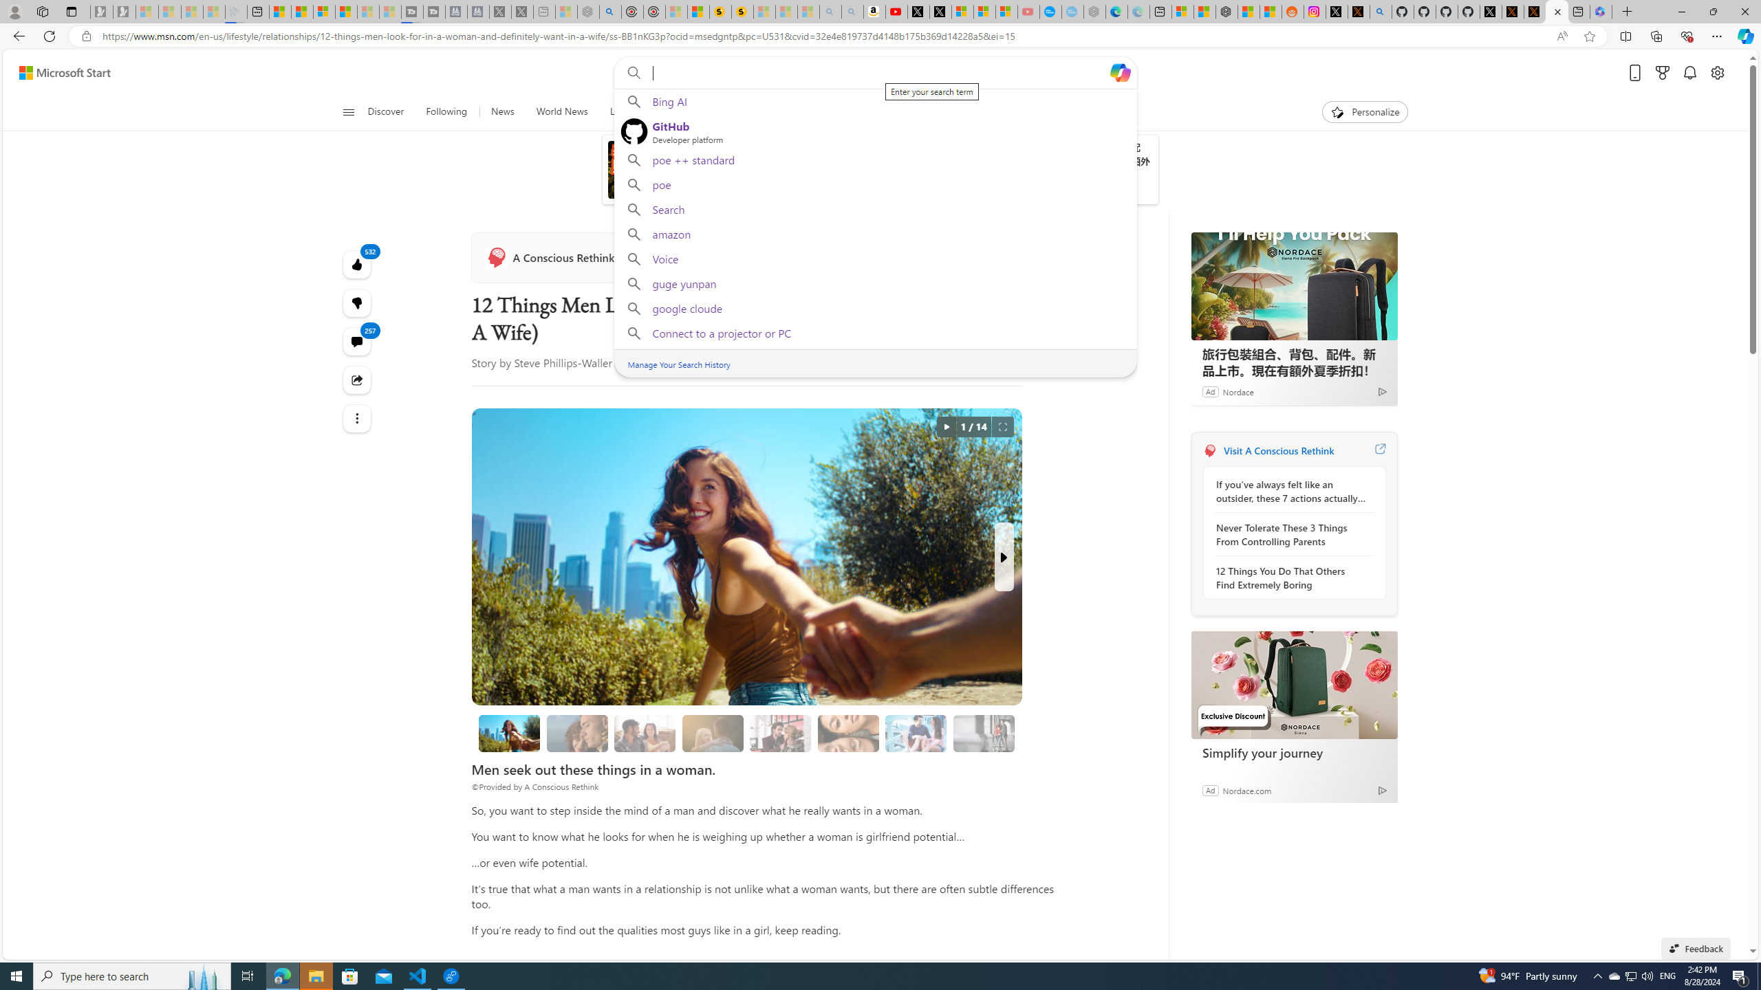  Describe the element at coordinates (984, 731) in the screenshot. I see `Class: progress` at that location.